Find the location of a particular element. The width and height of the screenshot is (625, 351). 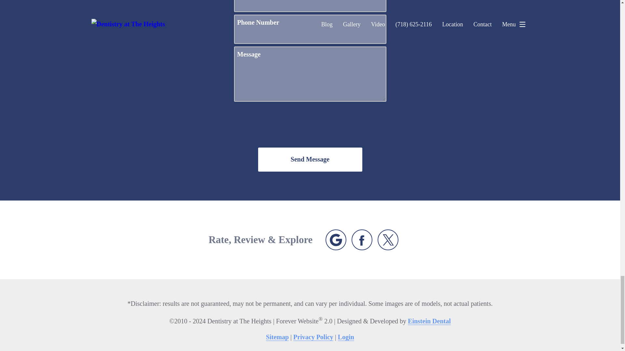

Sitemap is located at coordinates (277, 337).